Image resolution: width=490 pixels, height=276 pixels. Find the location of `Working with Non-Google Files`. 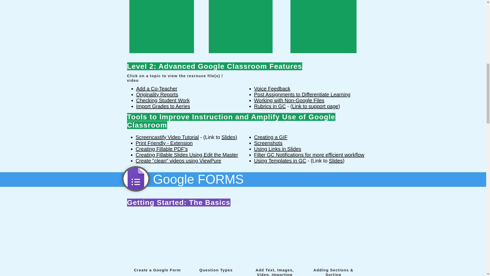

Working with Non-Google Files is located at coordinates (289, 100).